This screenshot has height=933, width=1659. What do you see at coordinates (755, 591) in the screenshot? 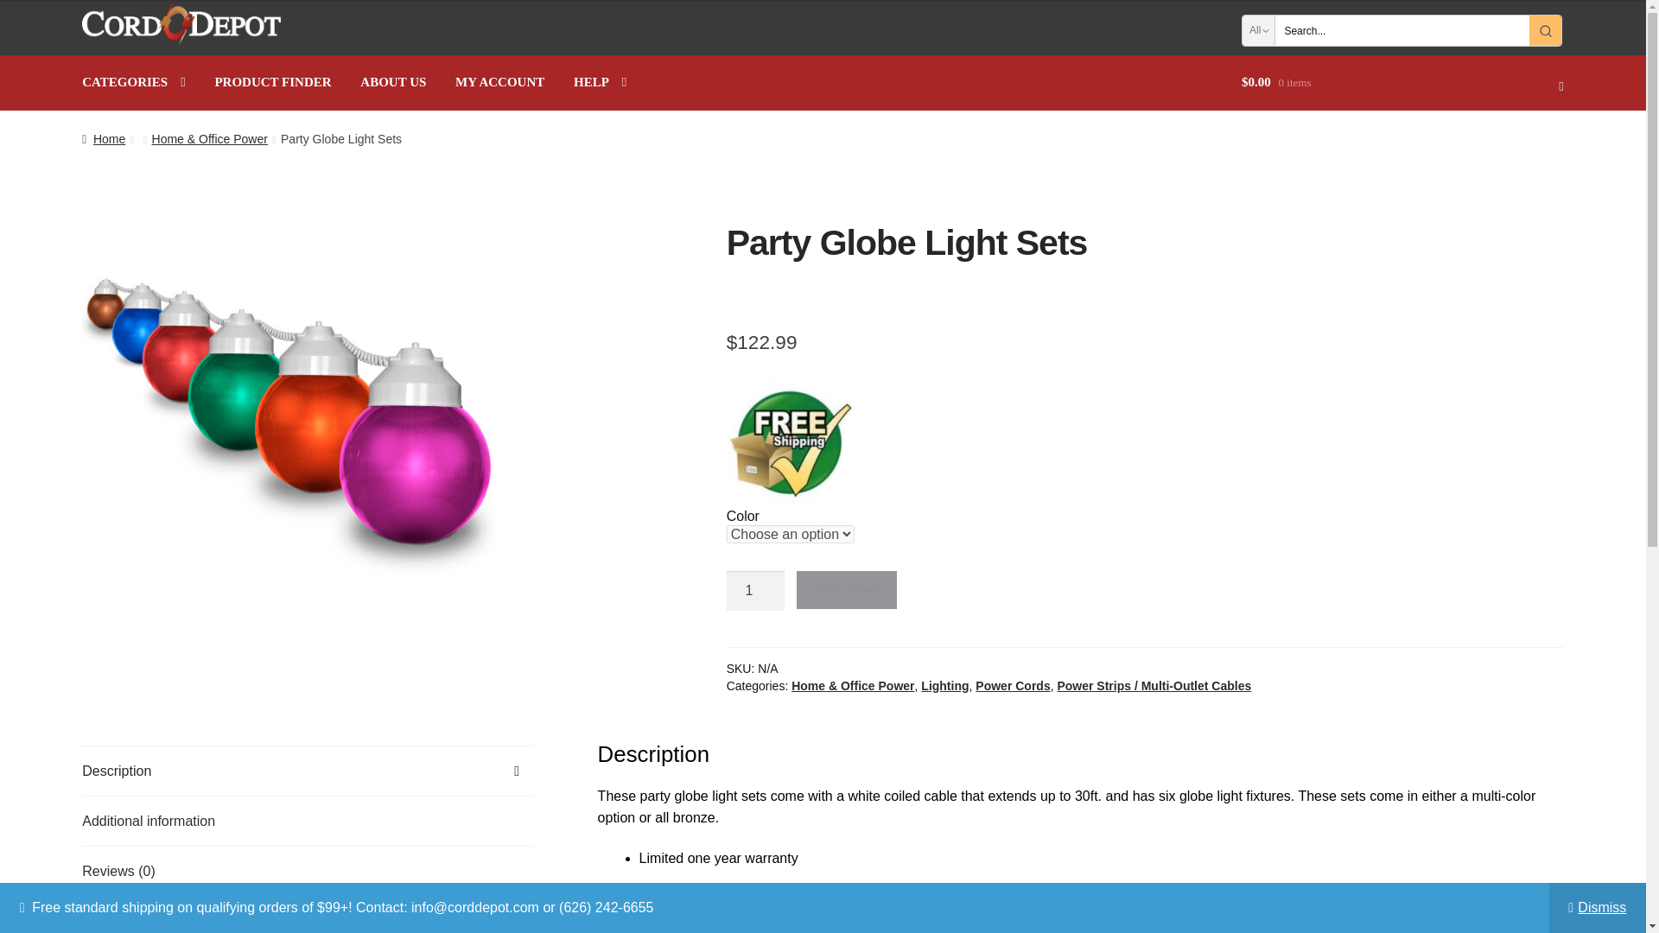
I see `1` at bounding box center [755, 591].